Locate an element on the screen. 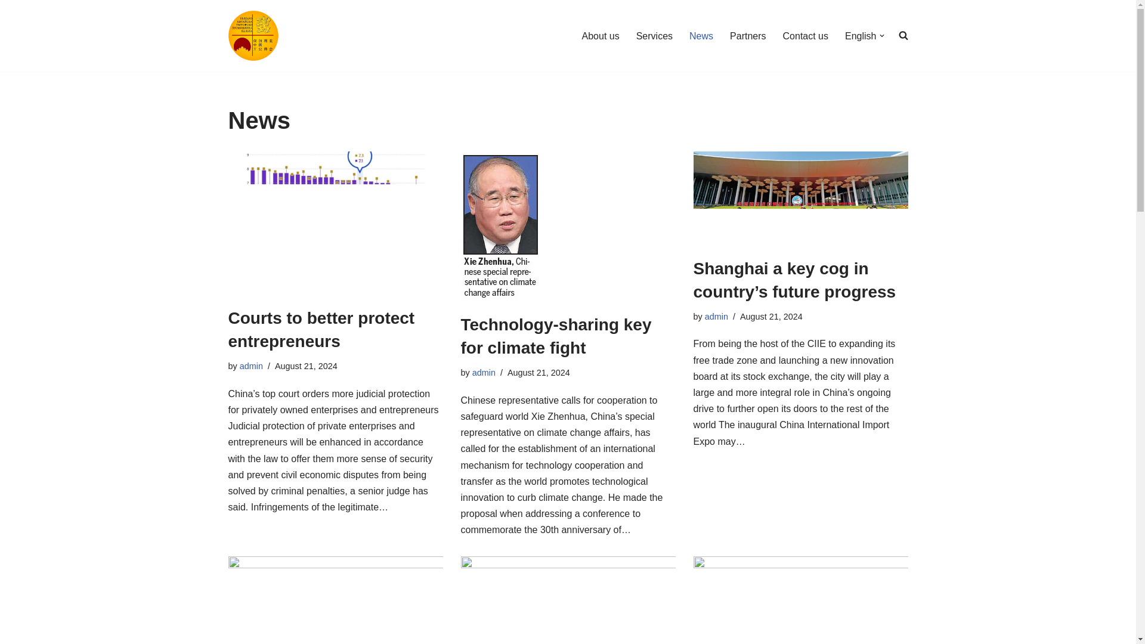  admin is located at coordinates (484, 372).